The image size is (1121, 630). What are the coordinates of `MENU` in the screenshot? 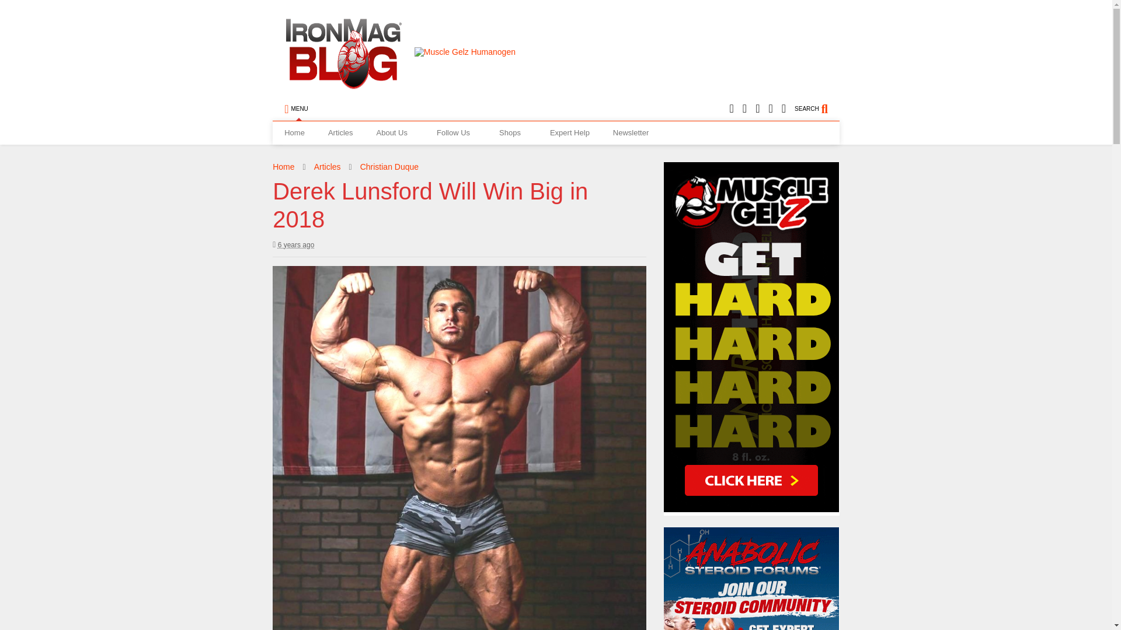 It's located at (295, 109).